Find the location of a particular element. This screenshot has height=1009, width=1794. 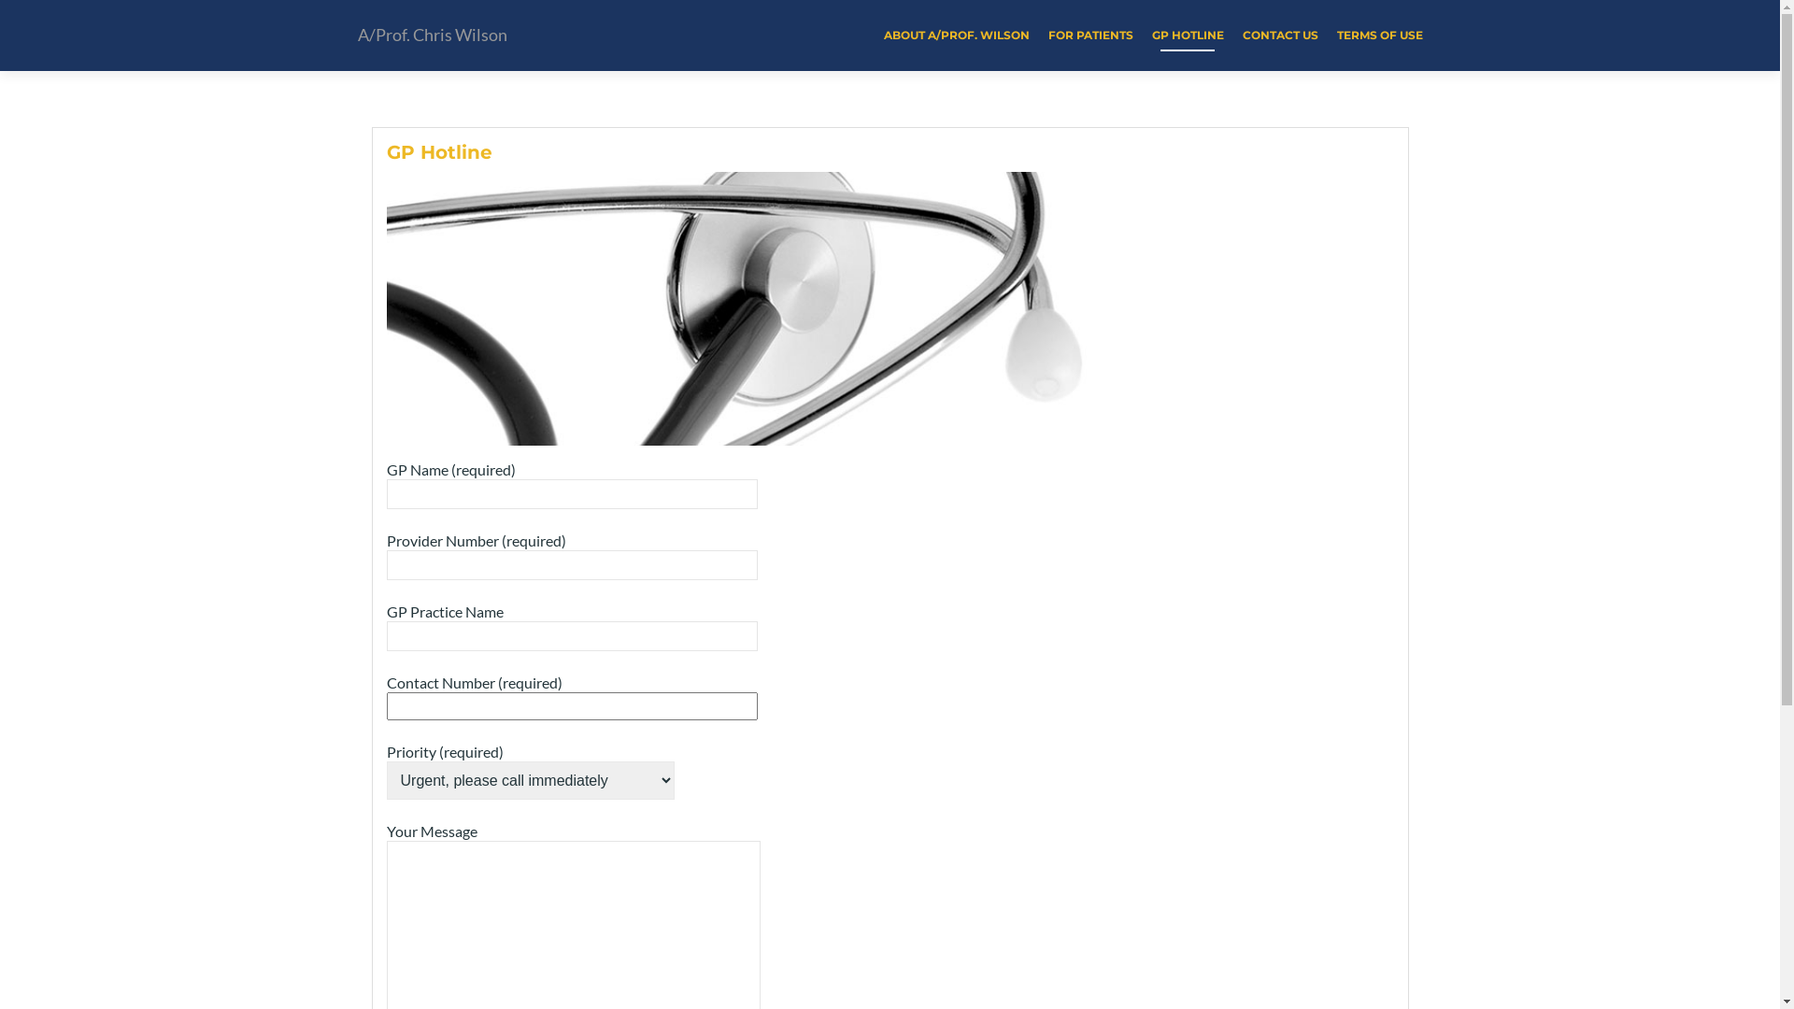

GP HOTLINE is located at coordinates (1187, 36).